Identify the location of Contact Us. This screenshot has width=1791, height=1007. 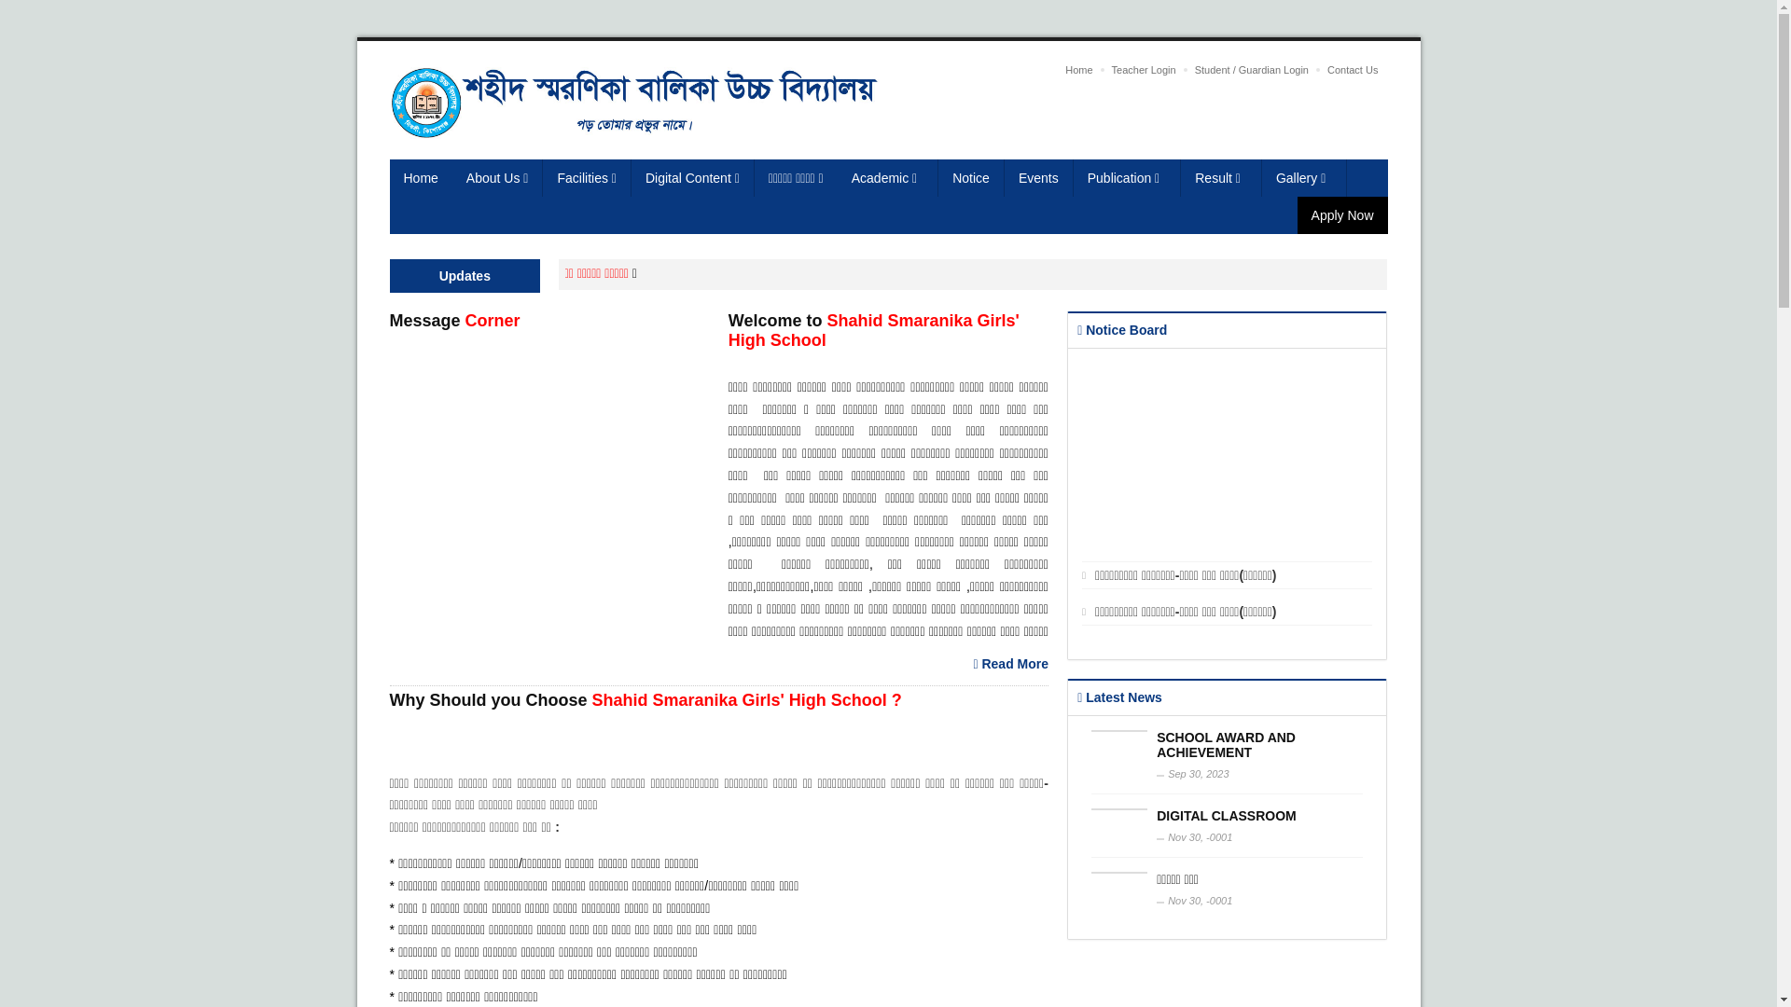
(1353, 70).